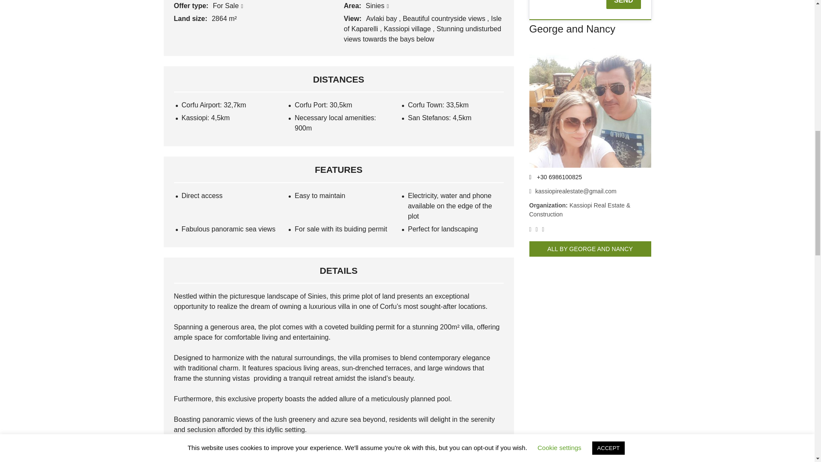 This screenshot has height=462, width=821. What do you see at coordinates (377, 6) in the screenshot?
I see `Sinies` at bounding box center [377, 6].